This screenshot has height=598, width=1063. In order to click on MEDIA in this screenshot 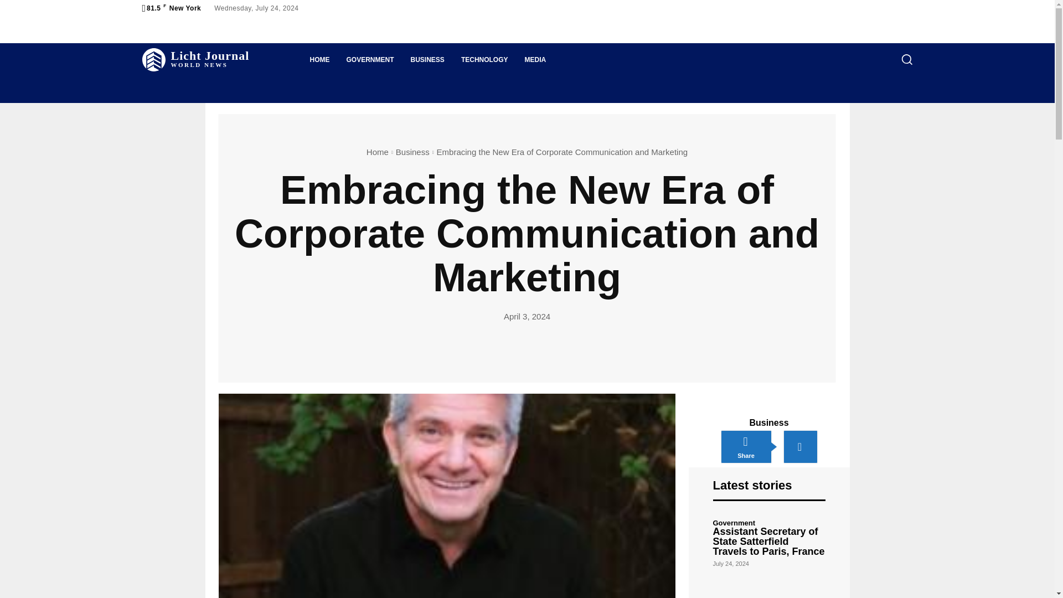, I will do `click(536, 60)`.